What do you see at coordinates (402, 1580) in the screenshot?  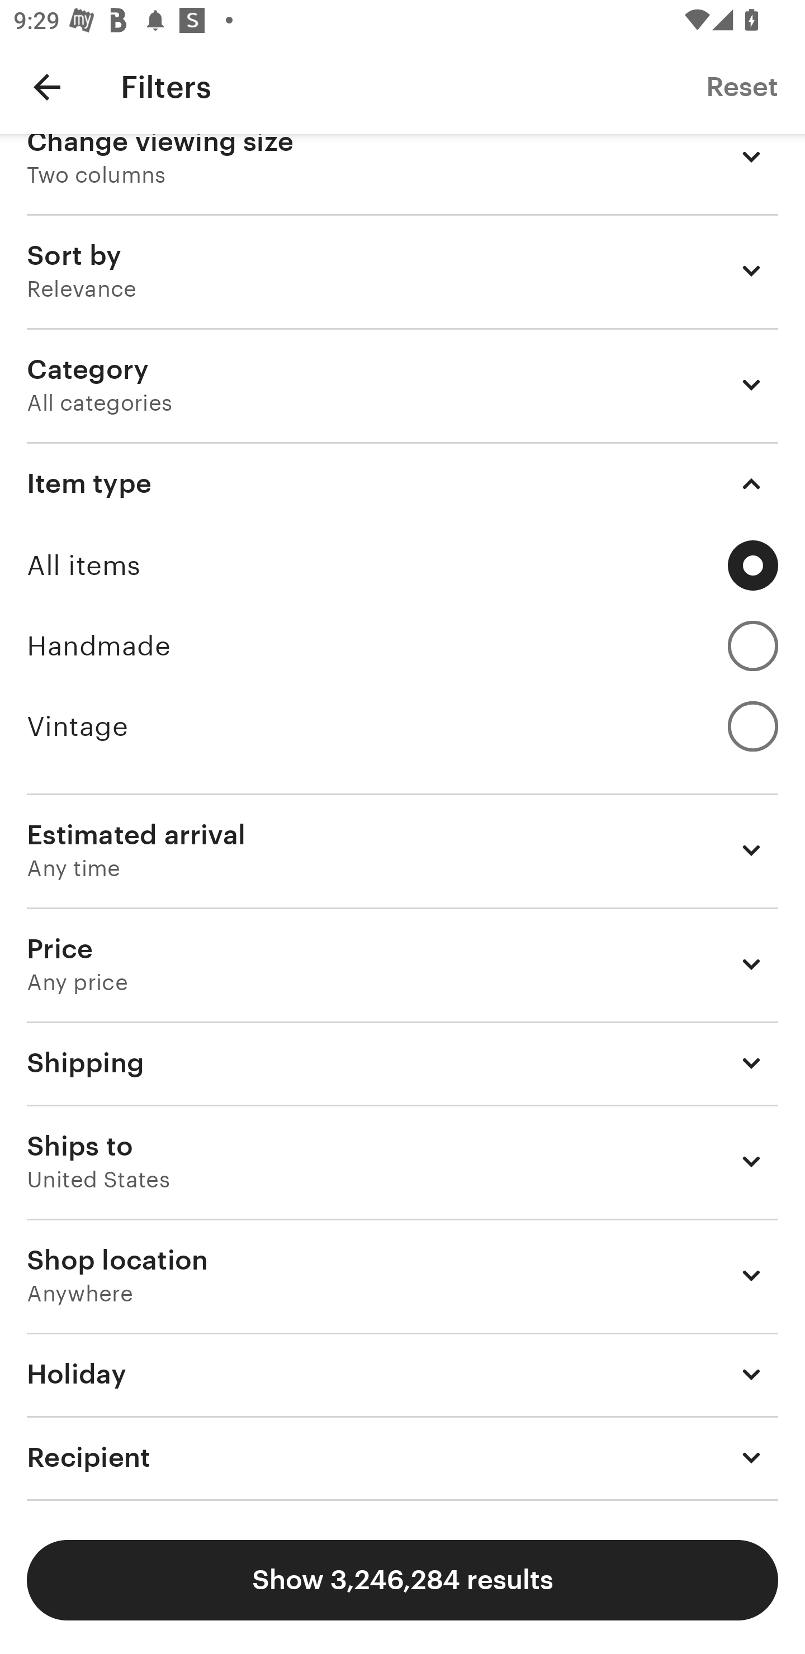 I see `Show 3,246,284 results Show results` at bounding box center [402, 1580].